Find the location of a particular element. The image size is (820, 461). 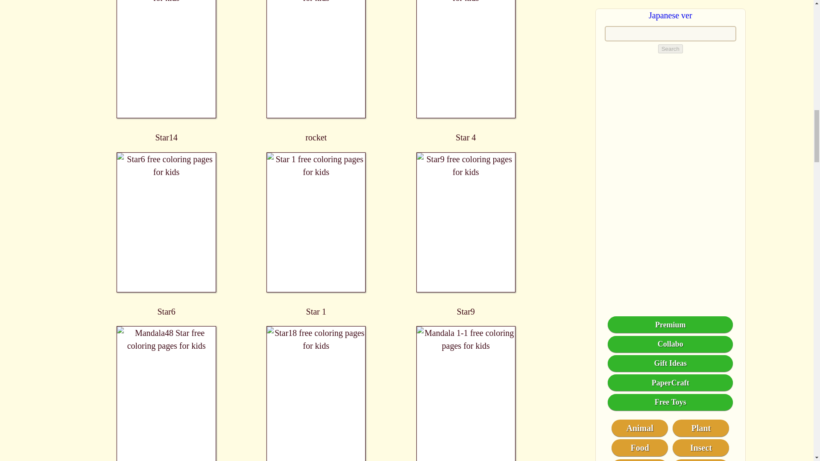

Mandala 1-1 is located at coordinates (466, 394).